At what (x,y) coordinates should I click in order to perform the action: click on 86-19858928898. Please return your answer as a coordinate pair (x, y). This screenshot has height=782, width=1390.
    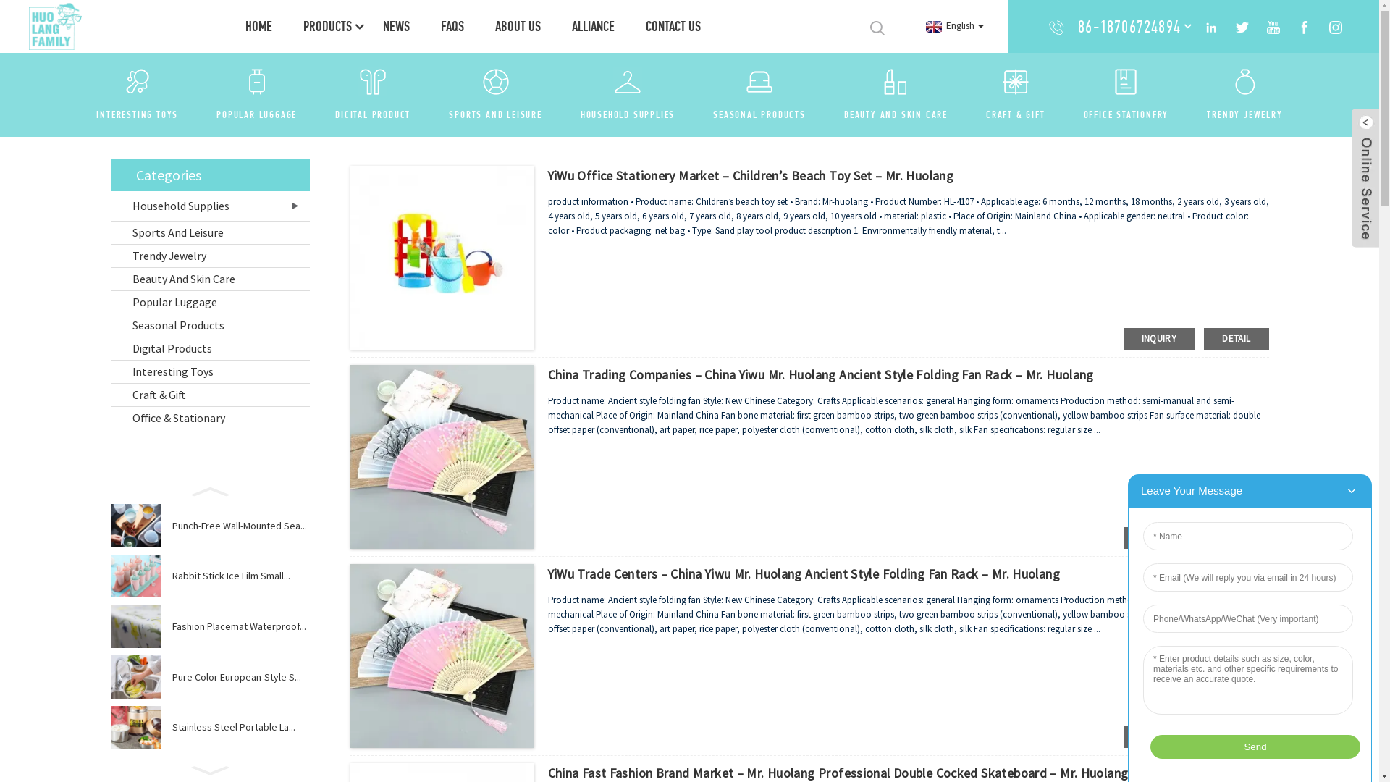
    Looking at the image, I should click on (1129, 59).